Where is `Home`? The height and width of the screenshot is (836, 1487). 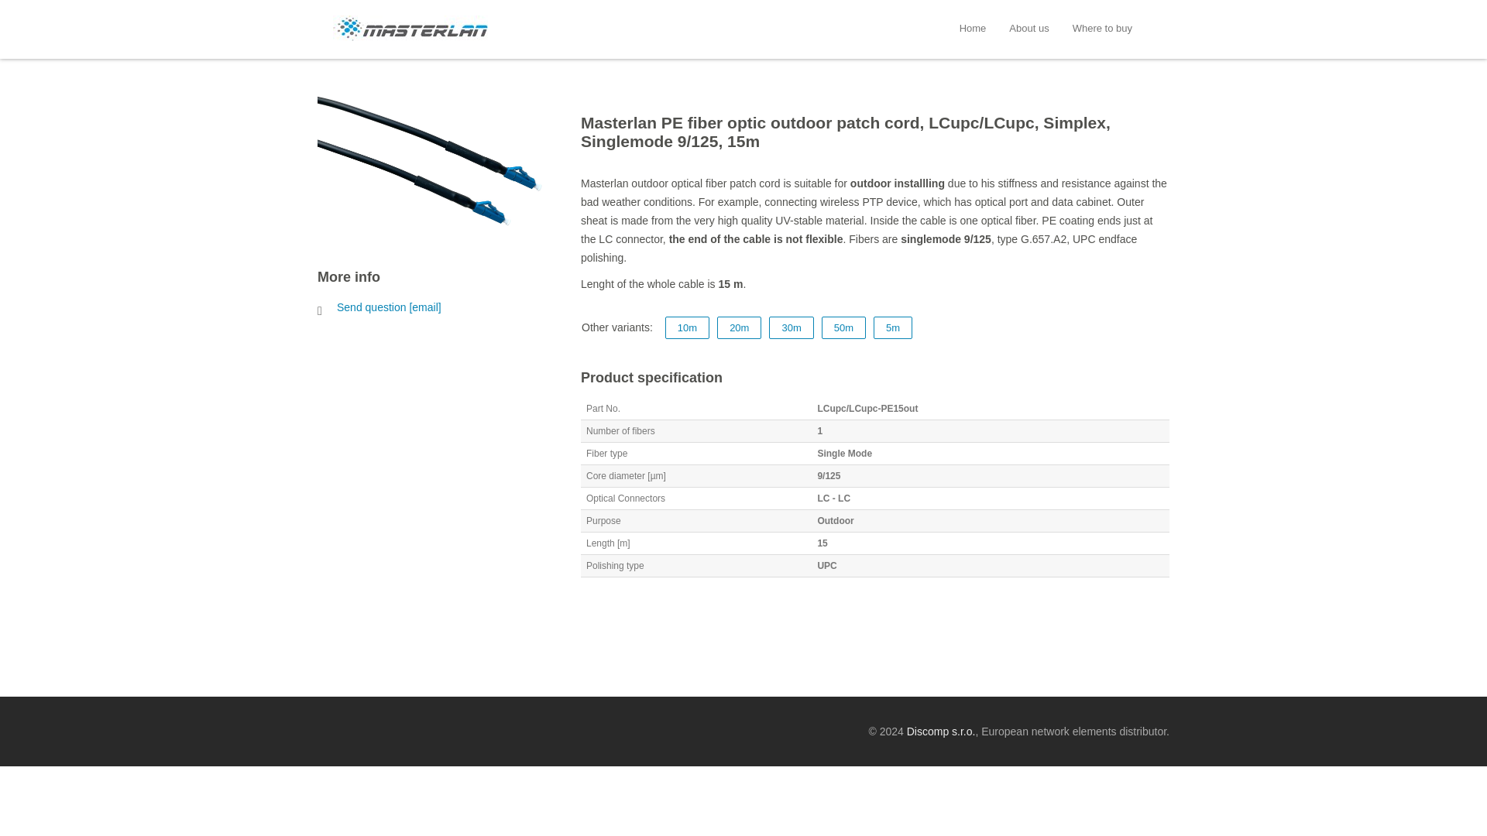
Home is located at coordinates (973, 28).